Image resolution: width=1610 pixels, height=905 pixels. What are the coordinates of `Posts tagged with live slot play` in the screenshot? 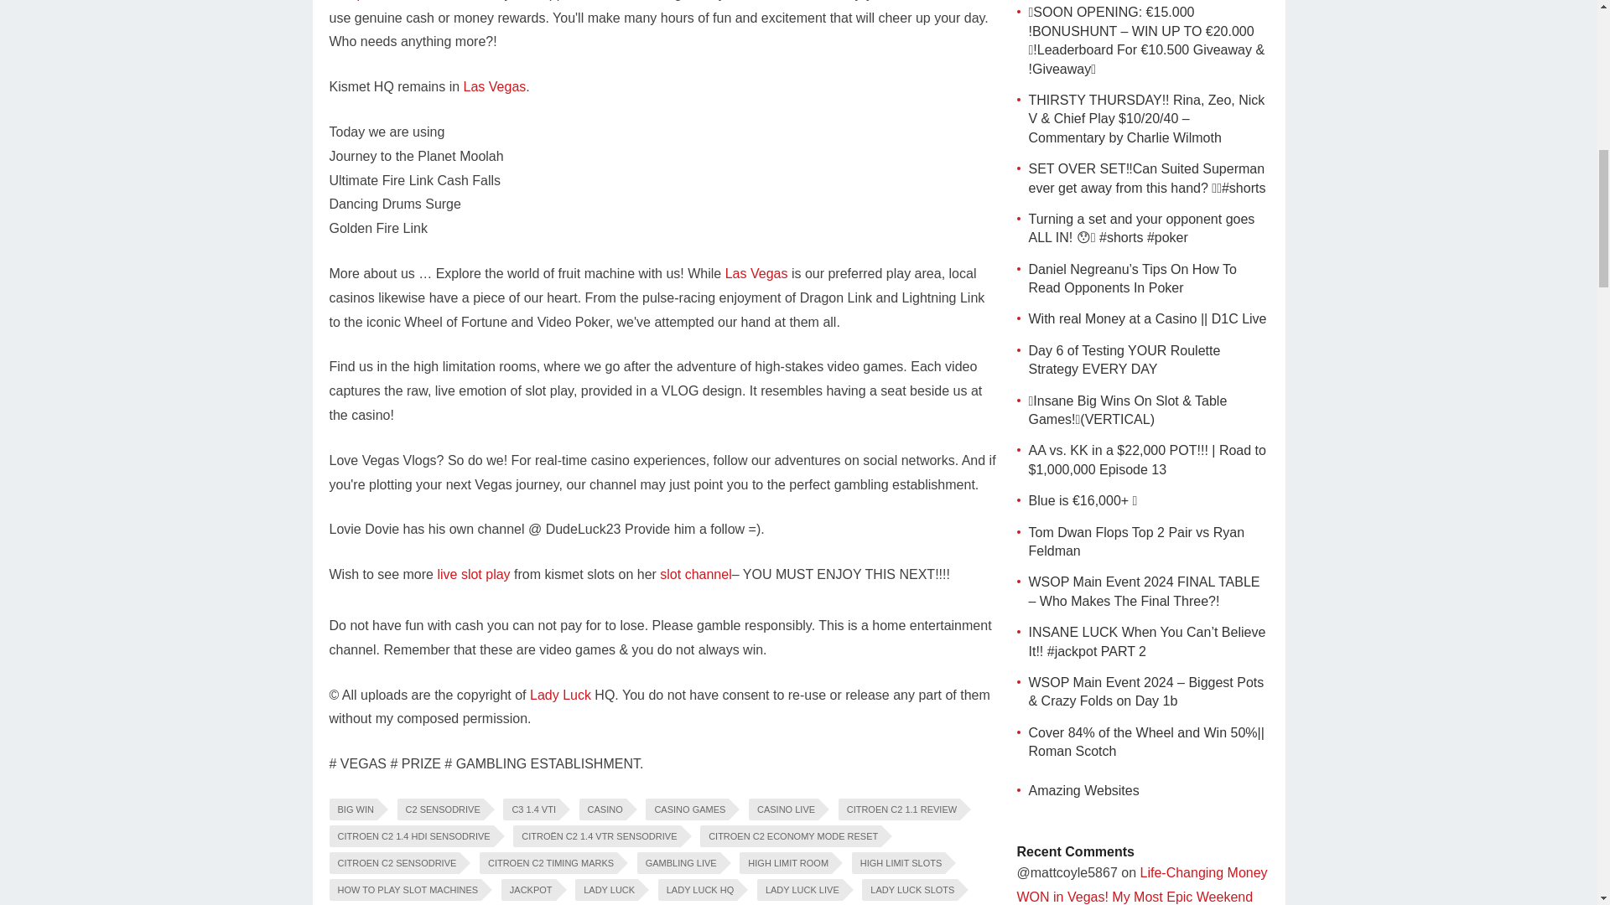 It's located at (473, 575).